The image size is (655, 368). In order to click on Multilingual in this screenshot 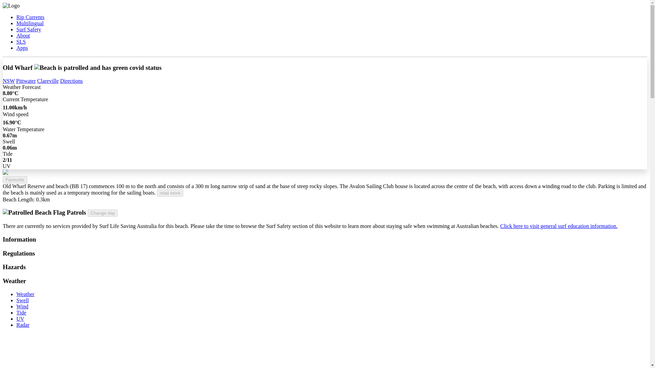, I will do `click(30, 23)`.